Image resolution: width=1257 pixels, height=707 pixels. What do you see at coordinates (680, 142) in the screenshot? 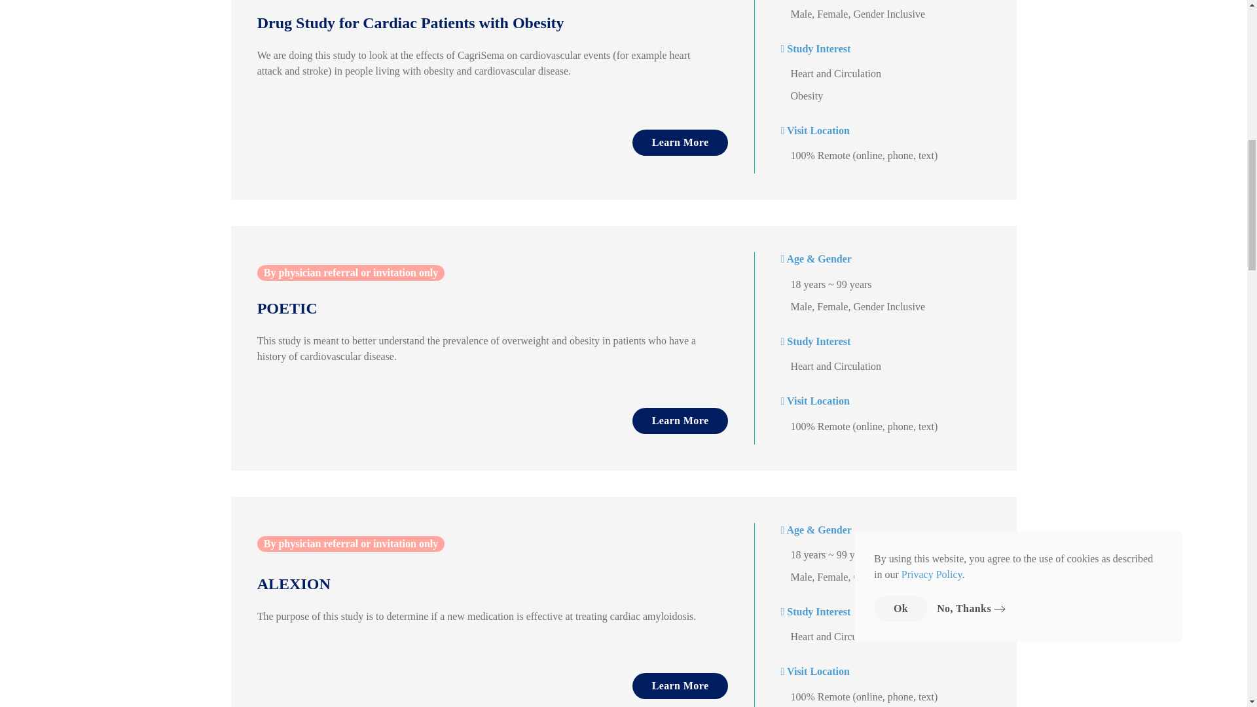
I see `Learn More` at bounding box center [680, 142].